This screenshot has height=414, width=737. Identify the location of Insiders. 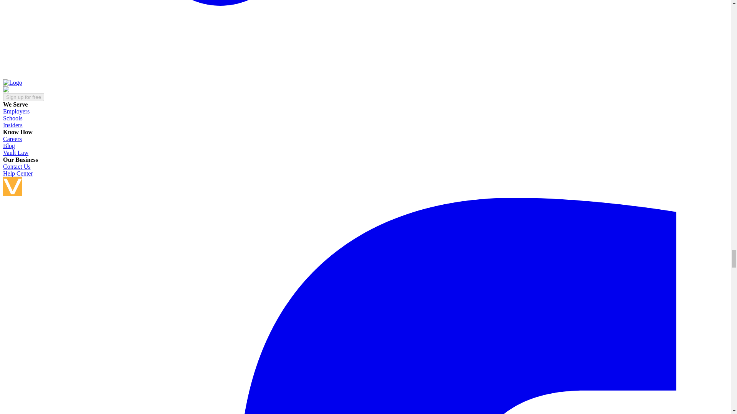
(13, 125).